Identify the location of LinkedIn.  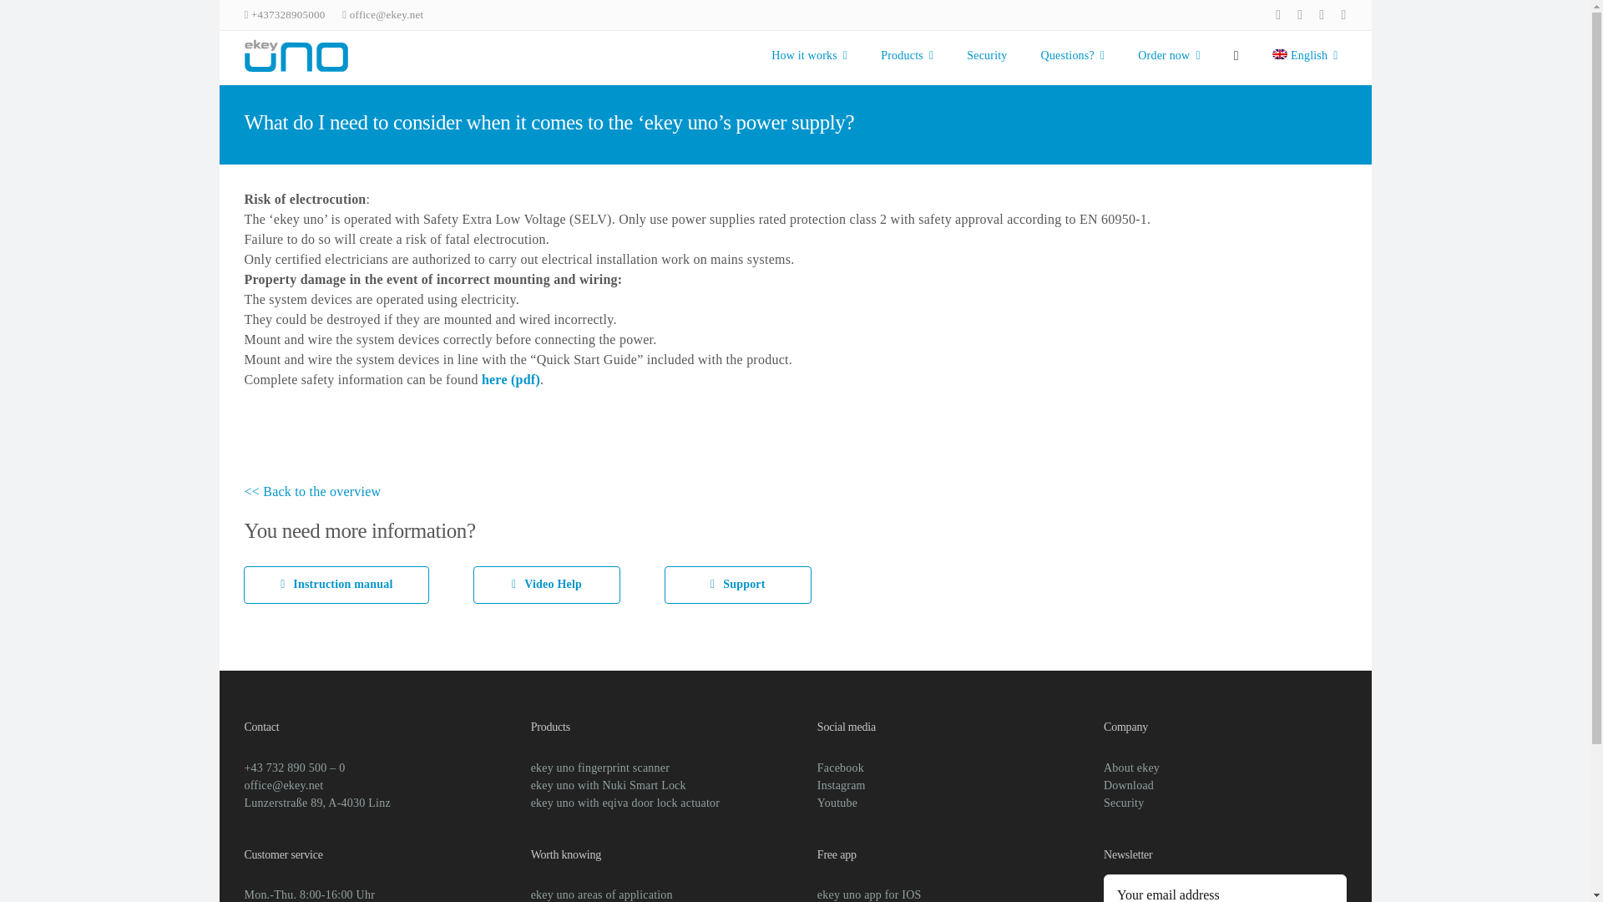
(1169, 55).